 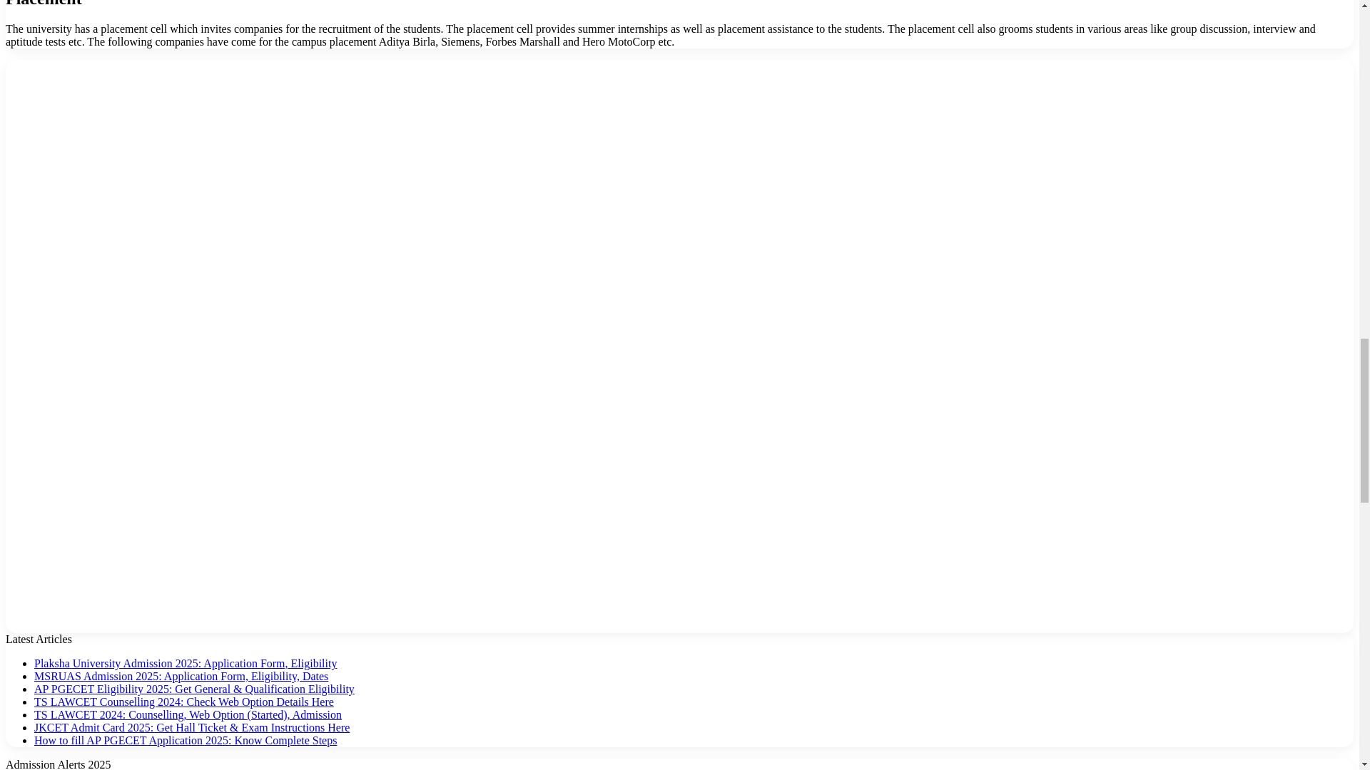 I want to click on MSRUAS Admission 2025: Application Form, Eligibility, Dates, so click(x=181, y=676).